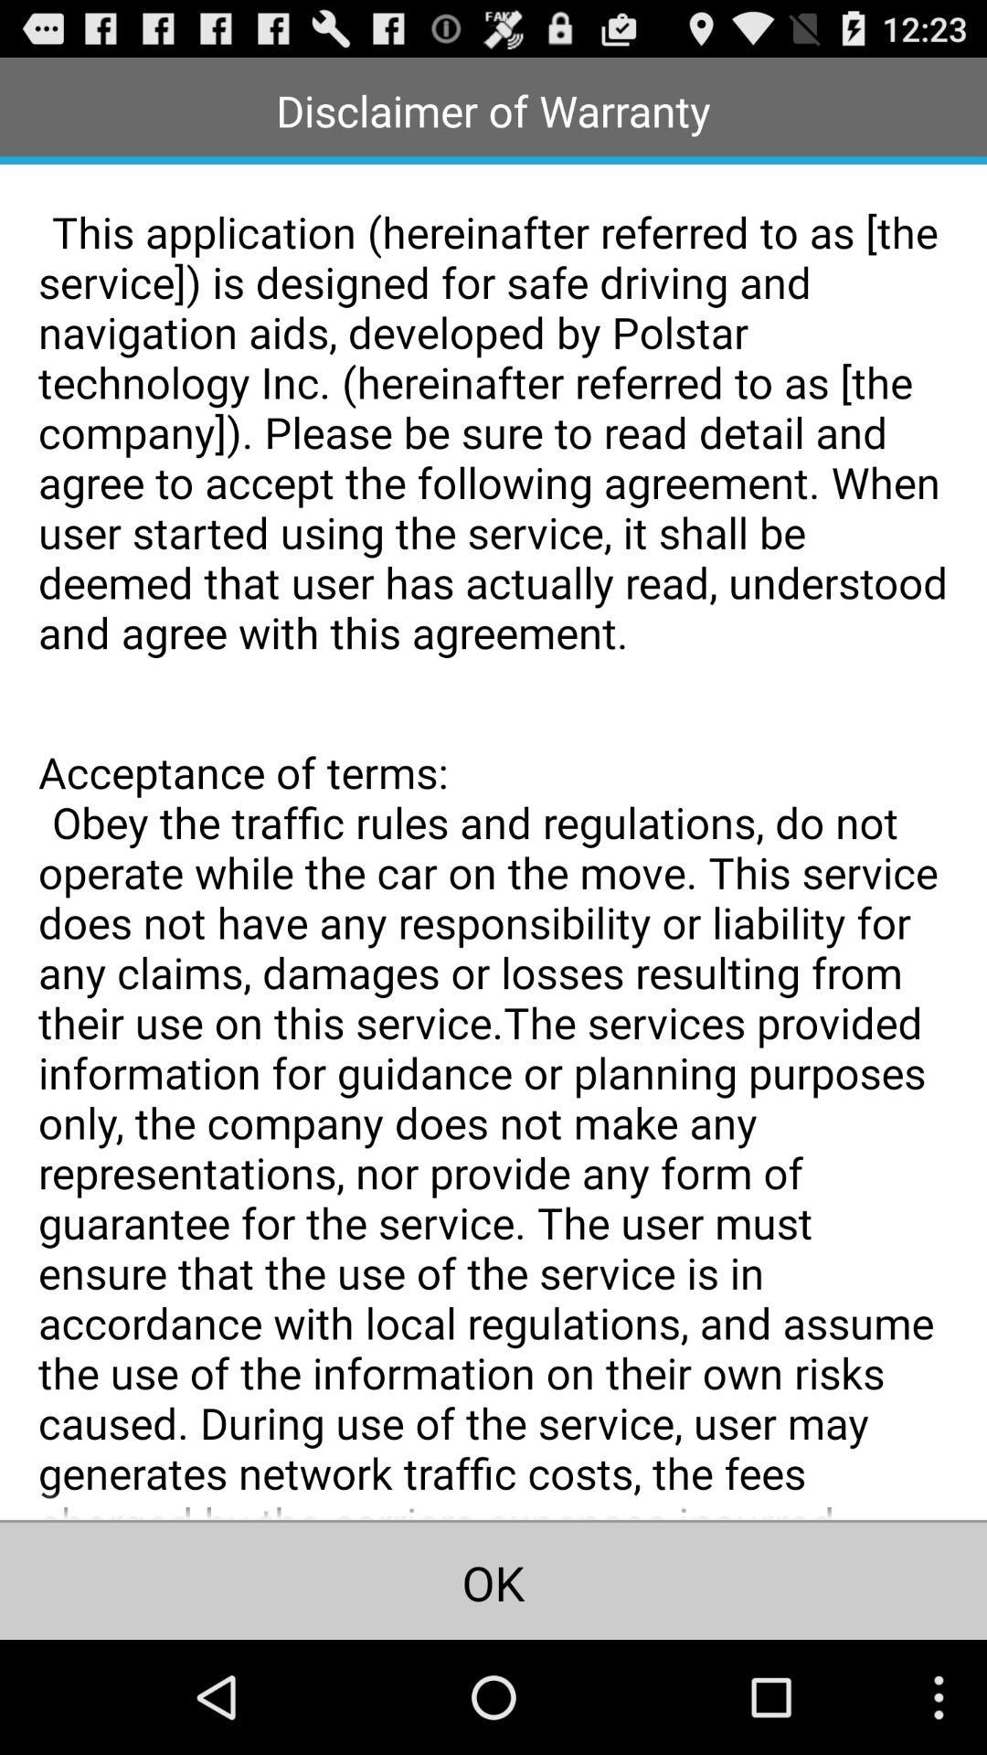  Describe the element at coordinates (493, 1580) in the screenshot. I see `choose ok item` at that location.